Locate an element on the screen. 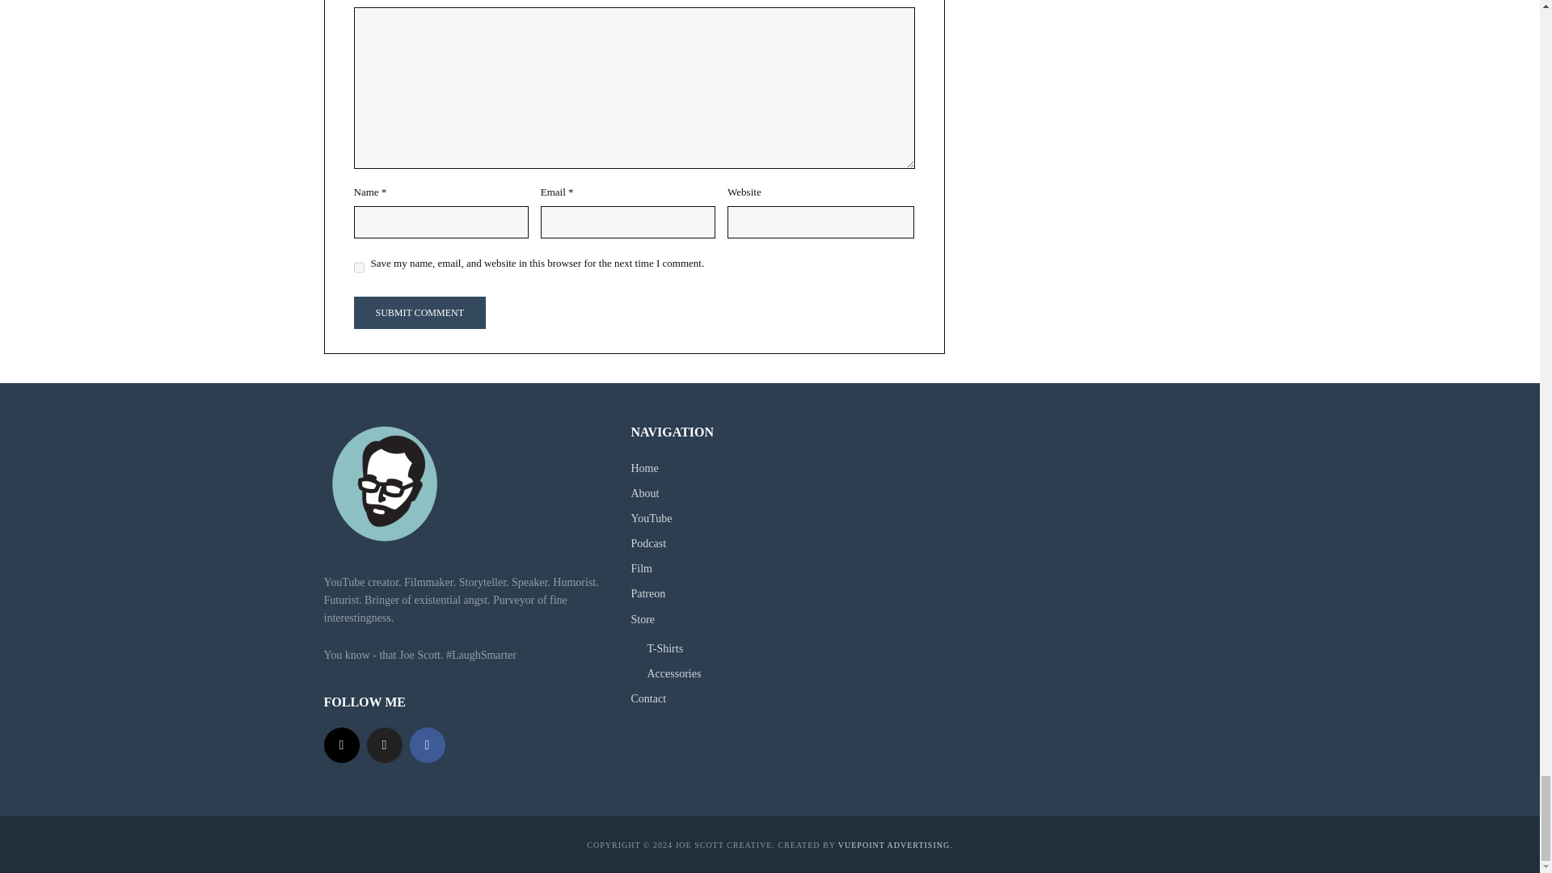 The image size is (1552, 873). Facebook is located at coordinates (427, 744).